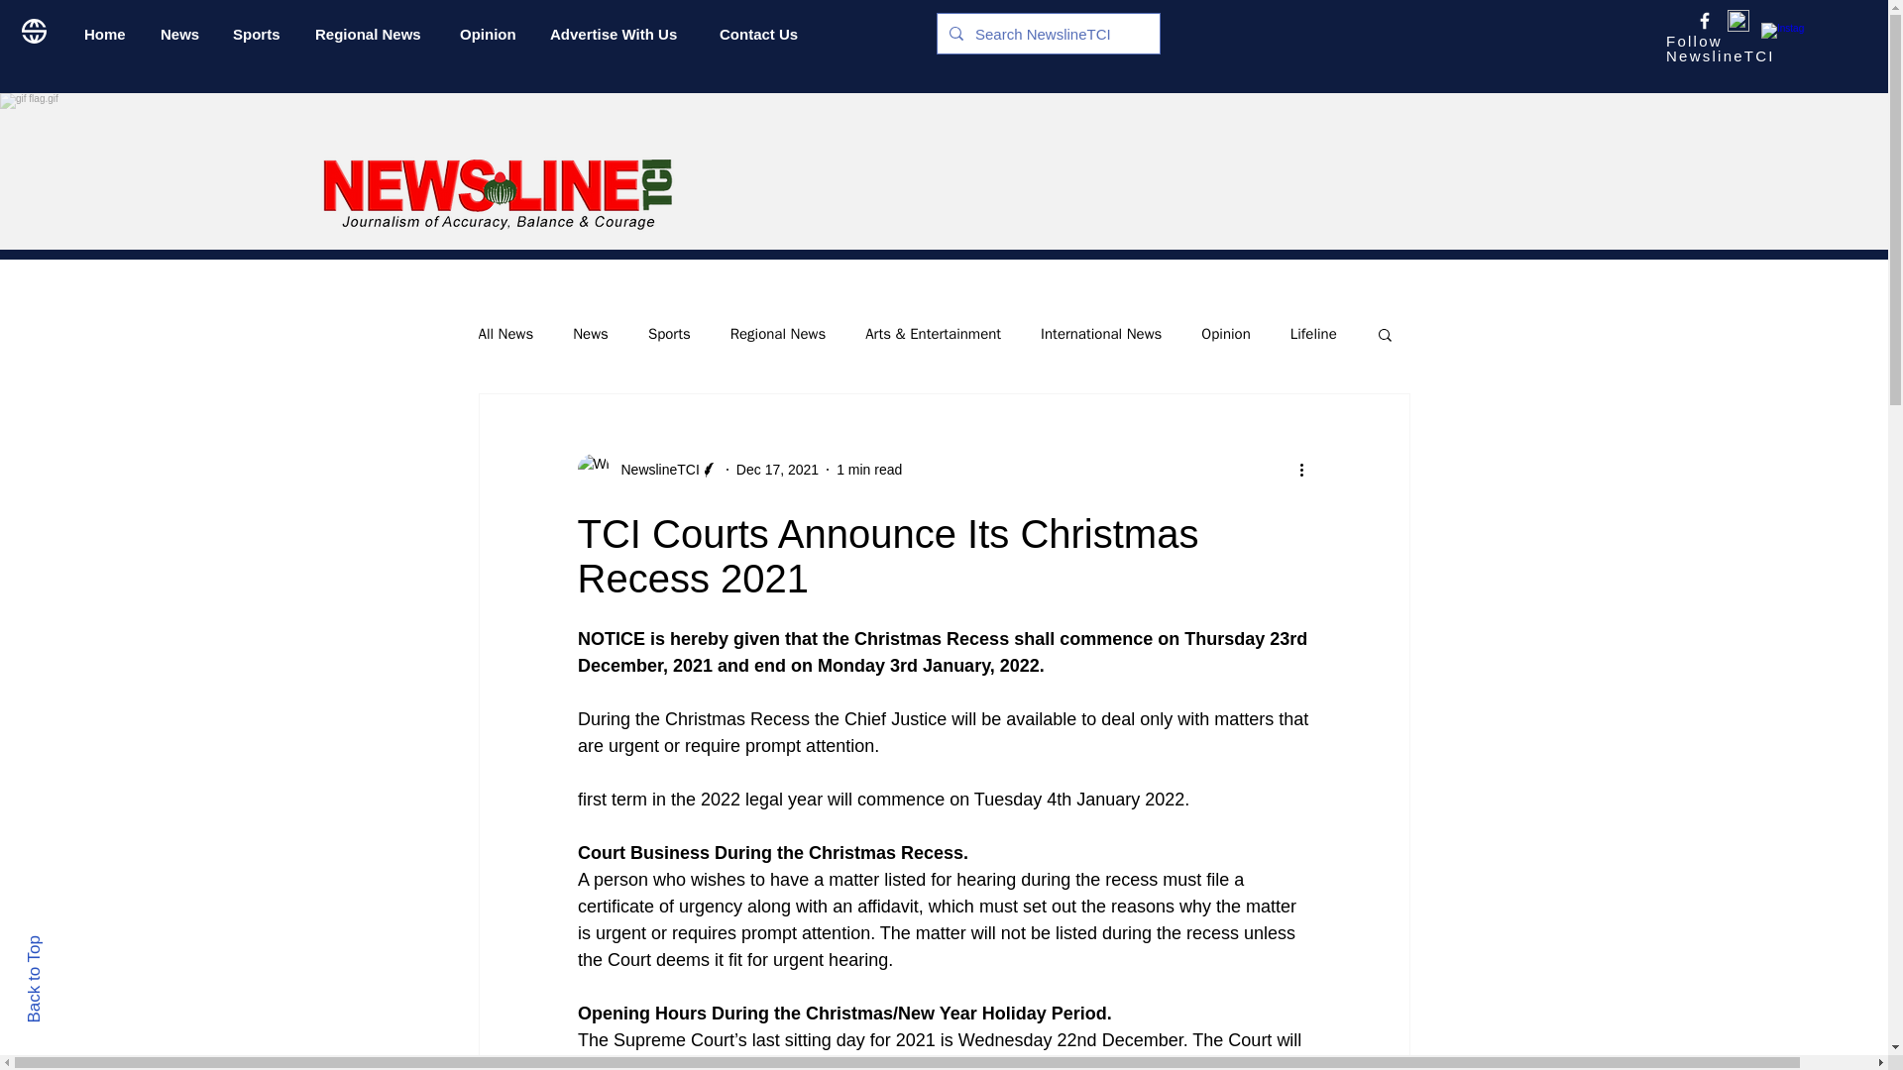 The width and height of the screenshot is (1903, 1070). What do you see at coordinates (777, 469) in the screenshot?
I see `Dec 17, 2021` at bounding box center [777, 469].